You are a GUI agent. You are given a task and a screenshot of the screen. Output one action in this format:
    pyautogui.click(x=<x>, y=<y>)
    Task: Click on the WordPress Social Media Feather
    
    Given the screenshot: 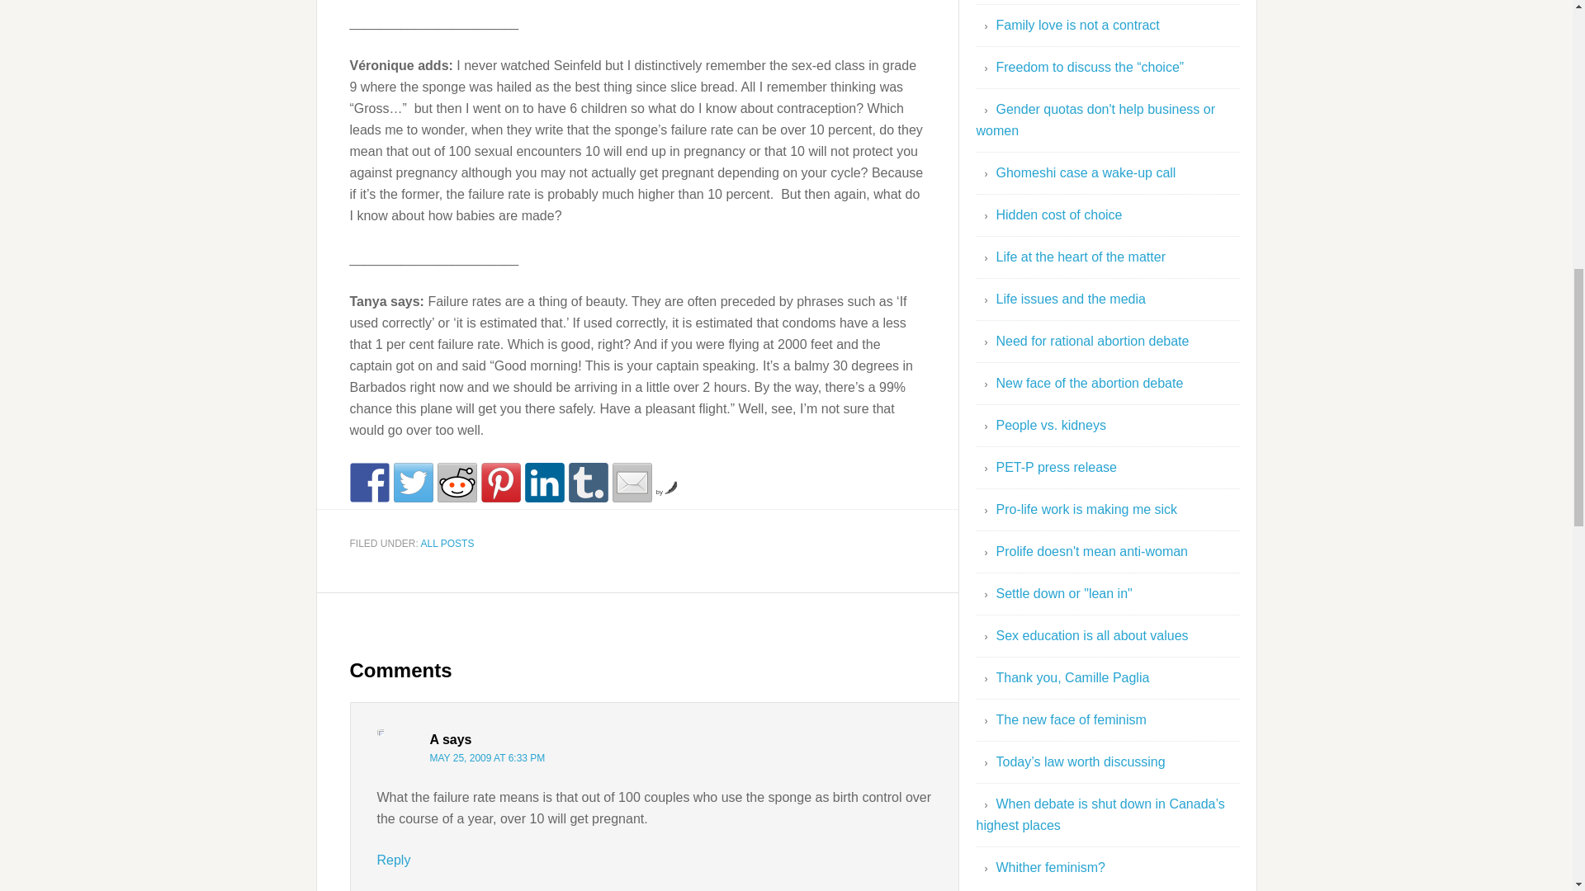 What is the action you would take?
    pyautogui.click(x=667, y=492)
    